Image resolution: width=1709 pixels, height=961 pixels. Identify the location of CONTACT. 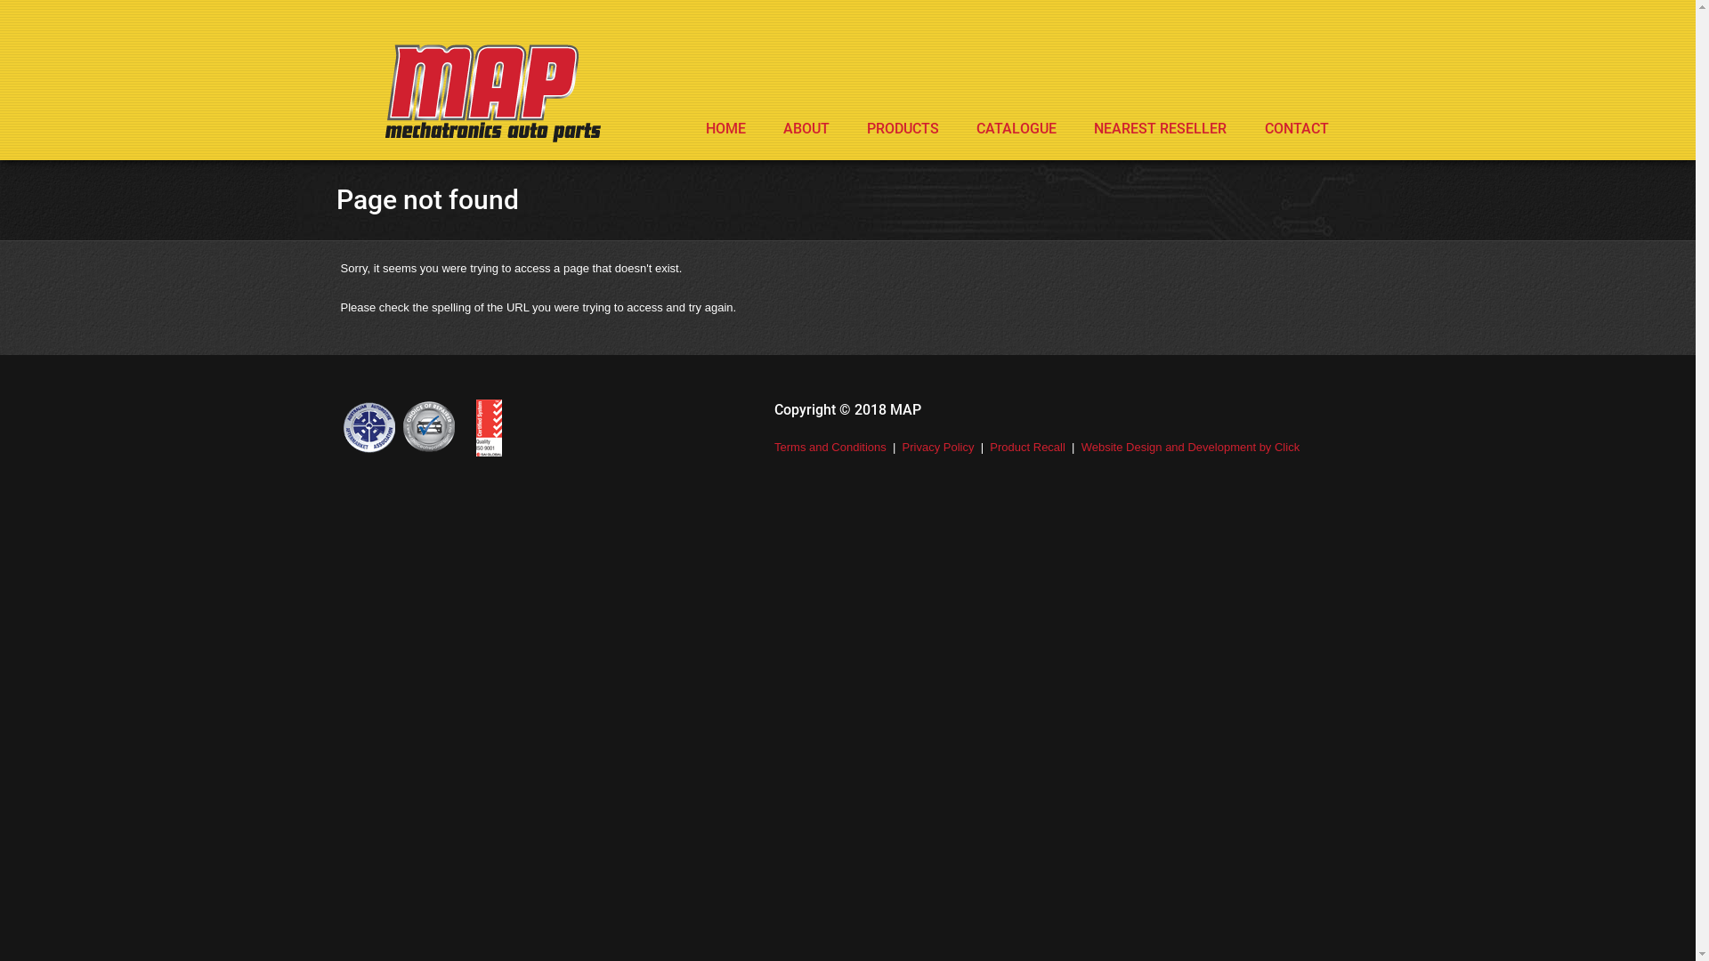
(1297, 129).